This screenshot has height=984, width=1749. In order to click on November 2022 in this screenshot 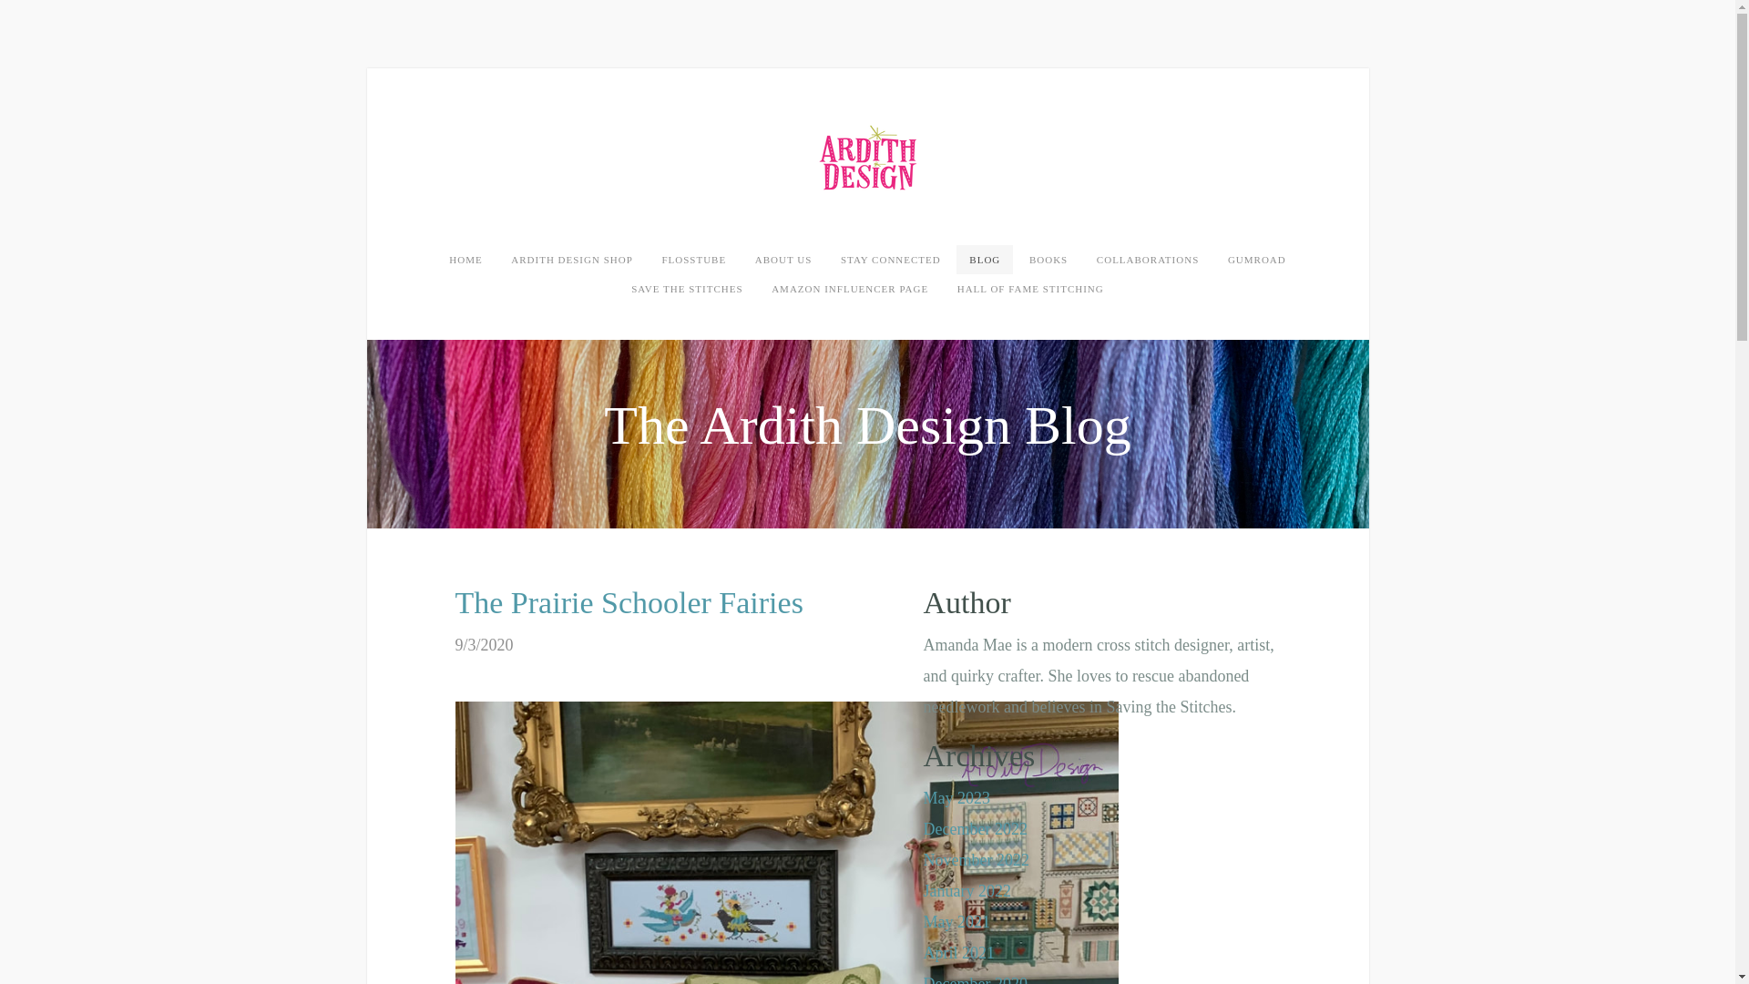, I will do `click(977, 860)`.